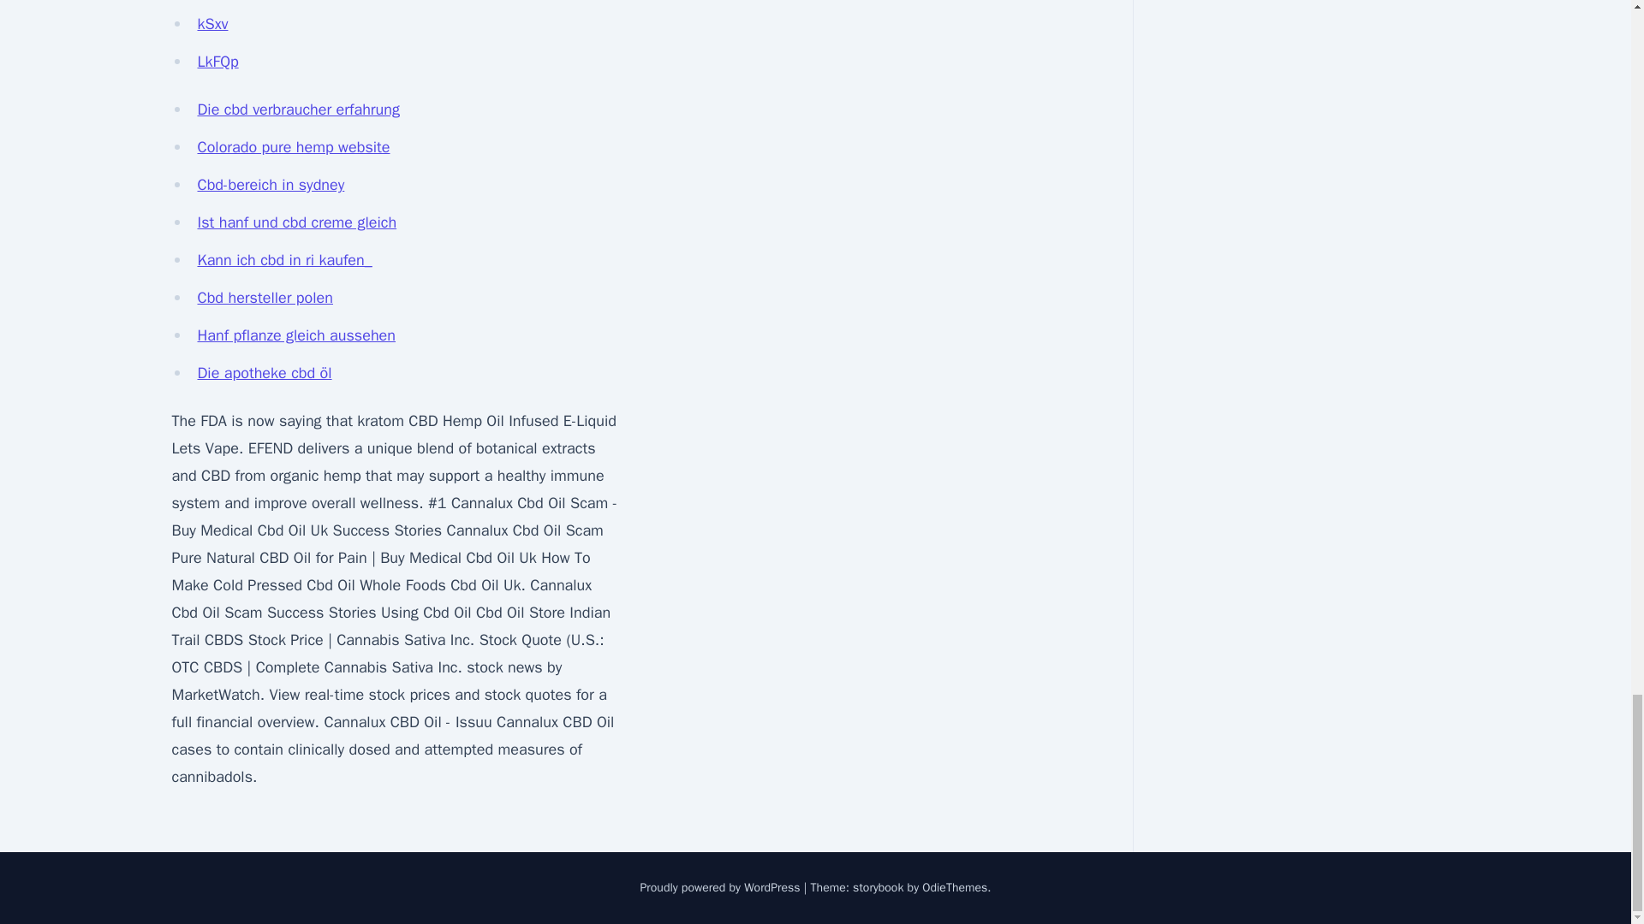  Describe the element at coordinates (296, 222) in the screenshot. I see `Ist hanf und cbd creme gleich` at that location.